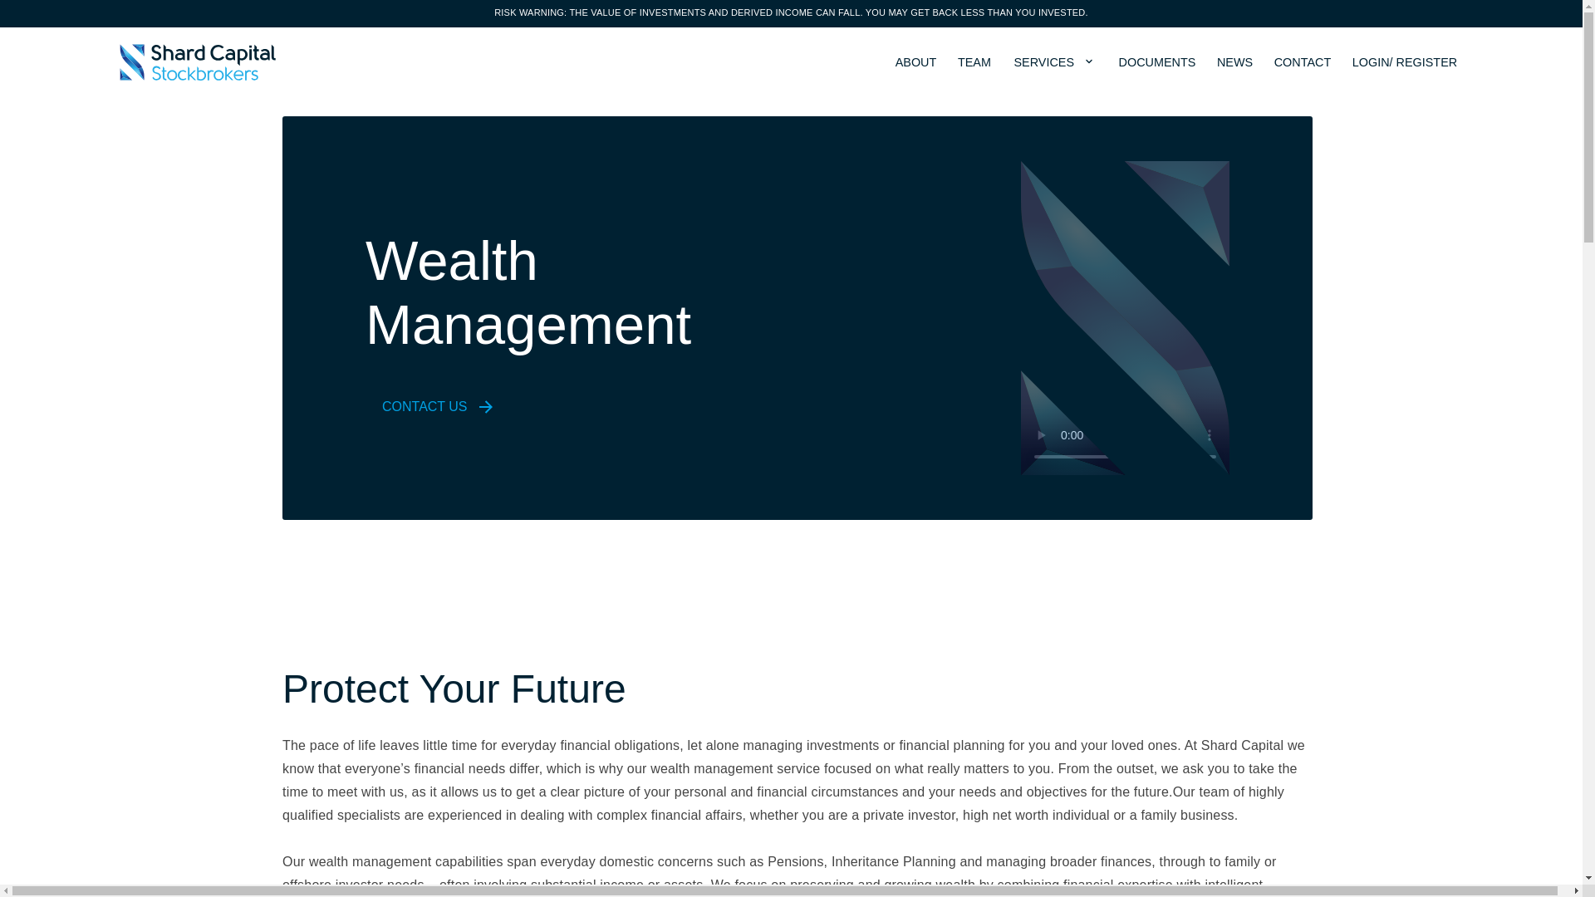 This screenshot has width=1595, height=897. Describe the element at coordinates (915, 63) in the screenshot. I see `ABOUT` at that location.